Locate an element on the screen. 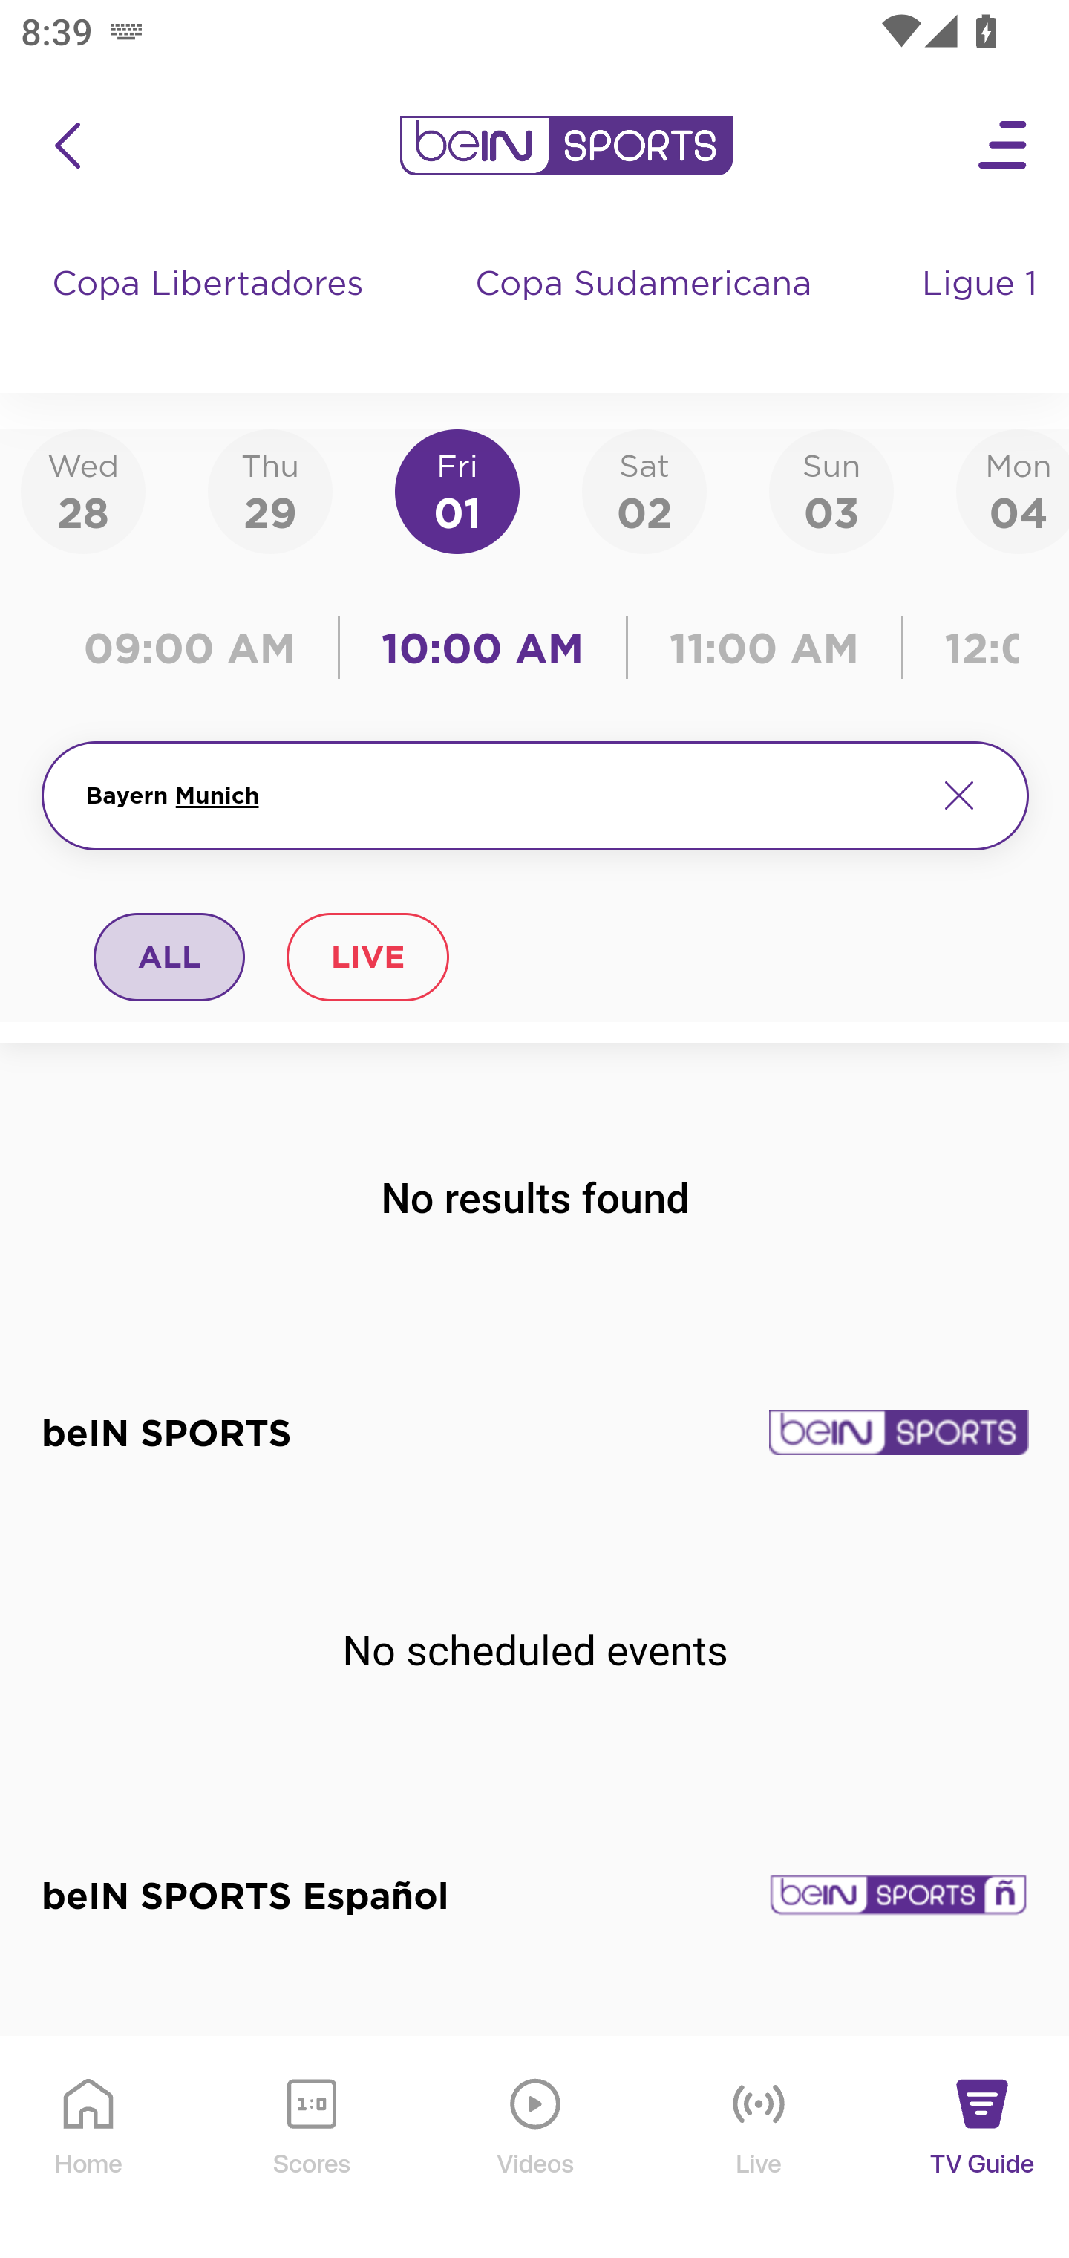 This screenshot has height=2258, width=1069. Open Menu Icon is located at coordinates (1004, 146).